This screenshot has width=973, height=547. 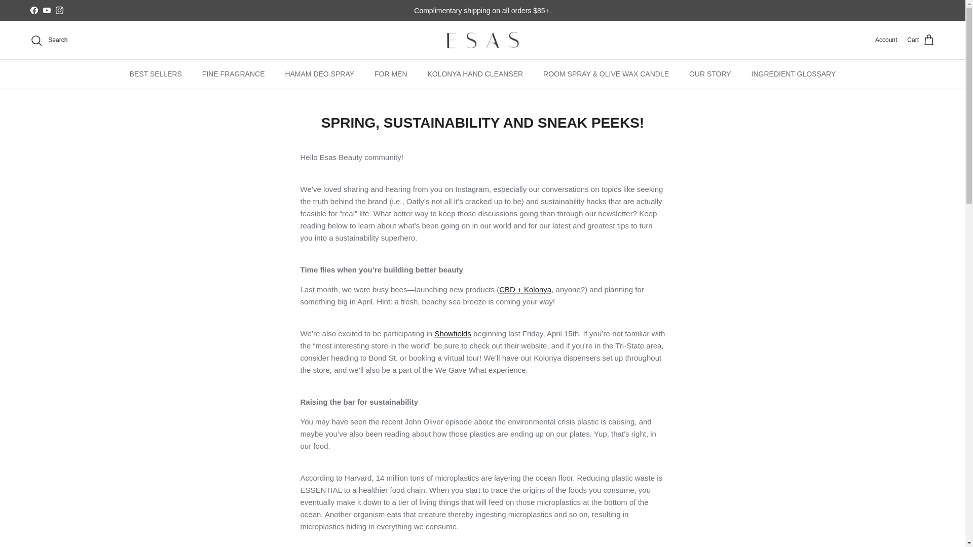 I want to click on FOR MEN, so click(x=391, y=74).